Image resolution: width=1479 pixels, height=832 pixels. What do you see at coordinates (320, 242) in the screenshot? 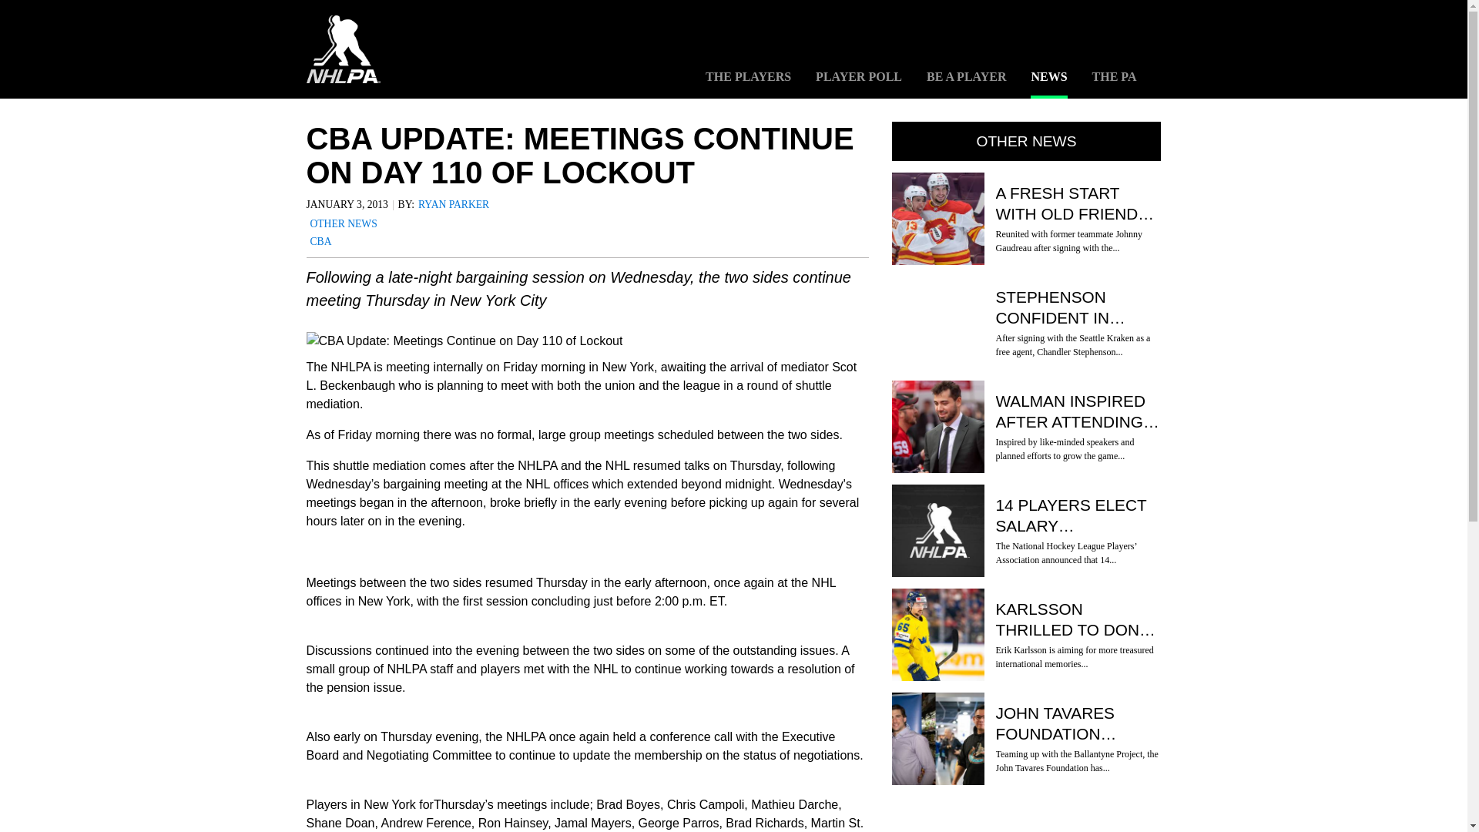
I see `CBA` at bounding box center [320, 242].